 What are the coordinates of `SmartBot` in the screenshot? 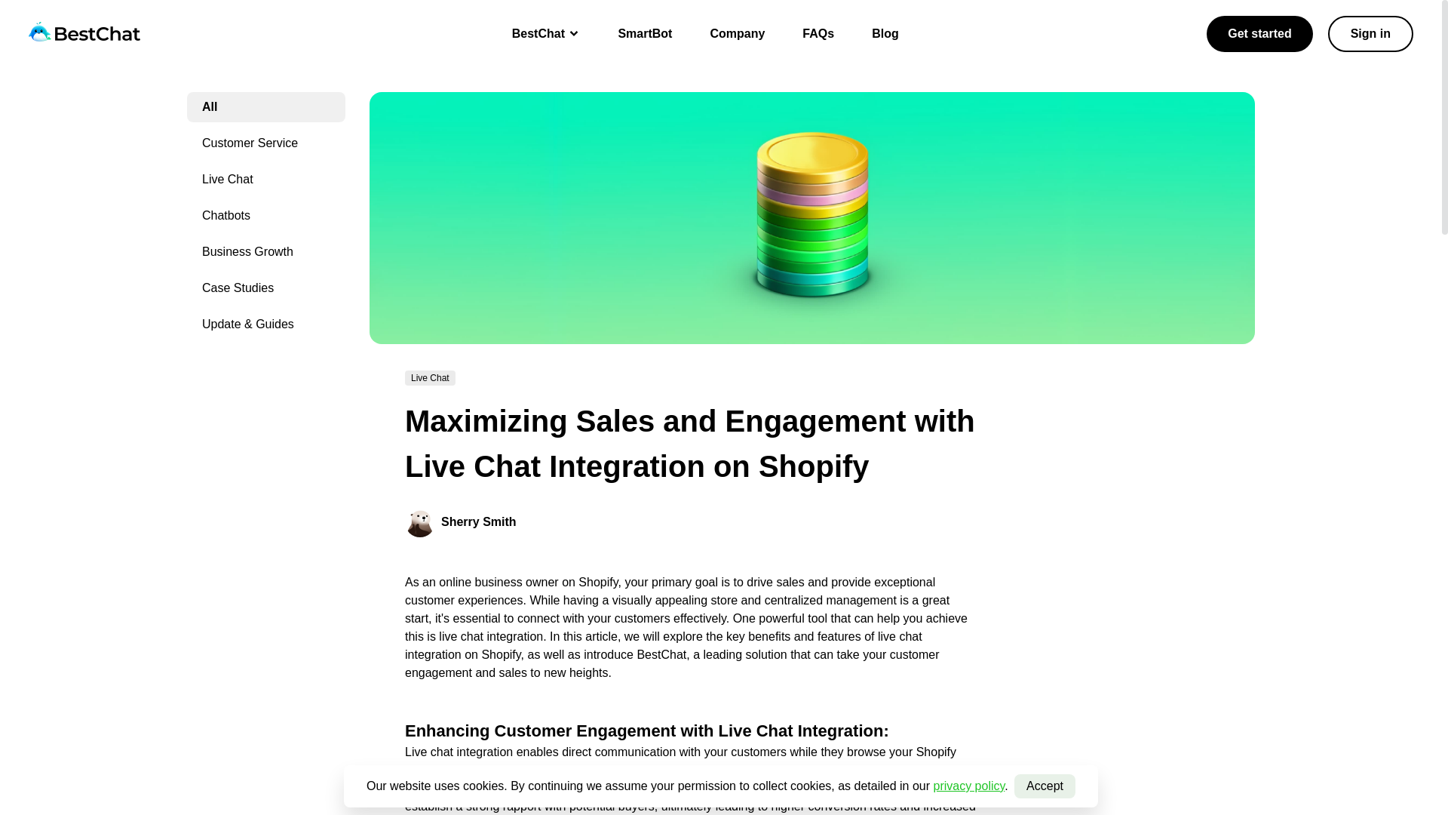 It's located at (644, 33).